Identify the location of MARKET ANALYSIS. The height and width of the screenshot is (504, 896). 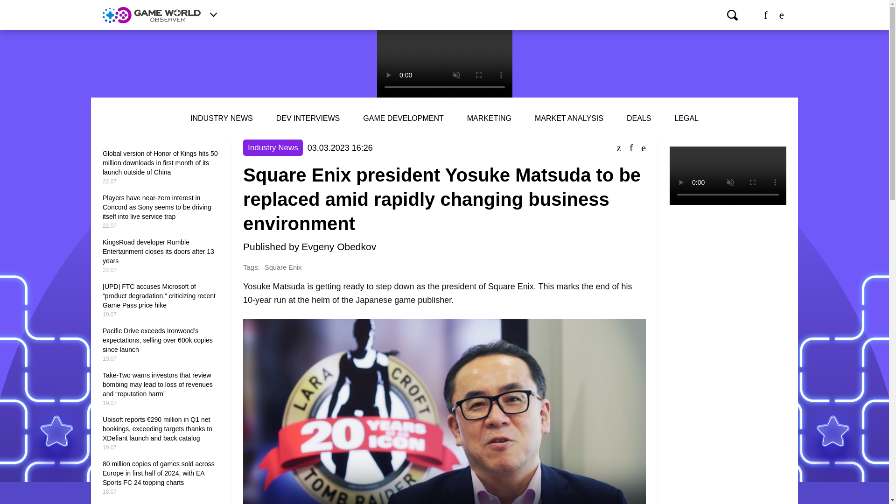
(569, 119).